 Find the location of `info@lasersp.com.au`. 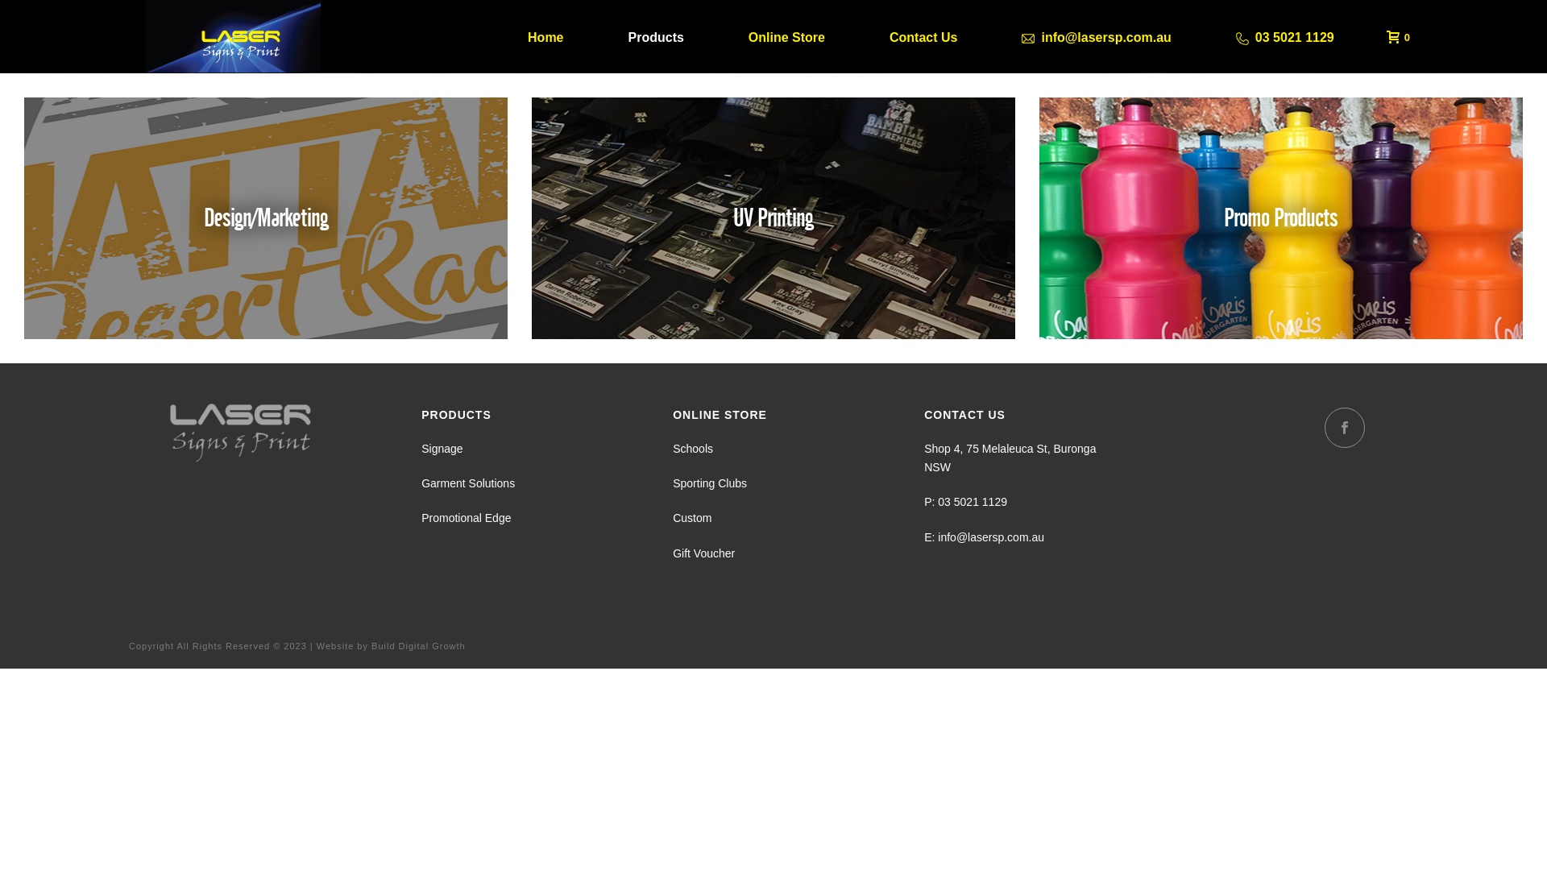

info@lasersp.com.au is located at coordinates (1096, 36).